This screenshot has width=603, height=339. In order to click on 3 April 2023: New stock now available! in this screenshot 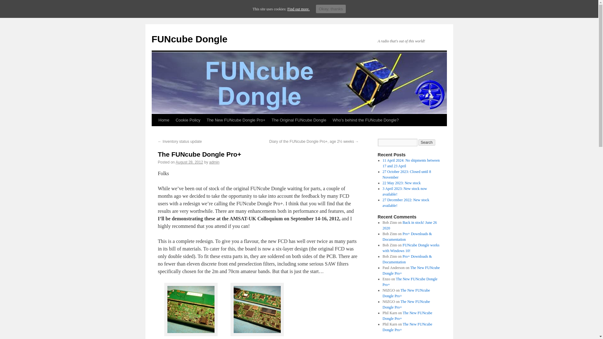, I will do `click(405, 191)`.